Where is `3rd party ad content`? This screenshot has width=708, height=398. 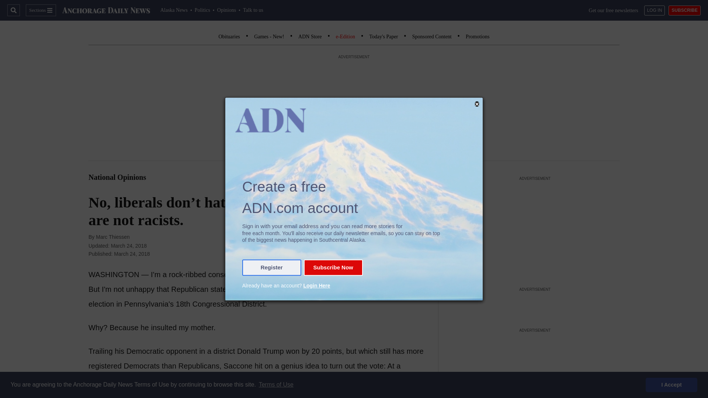
3rd party ad content is located at coordinates (535, 305).